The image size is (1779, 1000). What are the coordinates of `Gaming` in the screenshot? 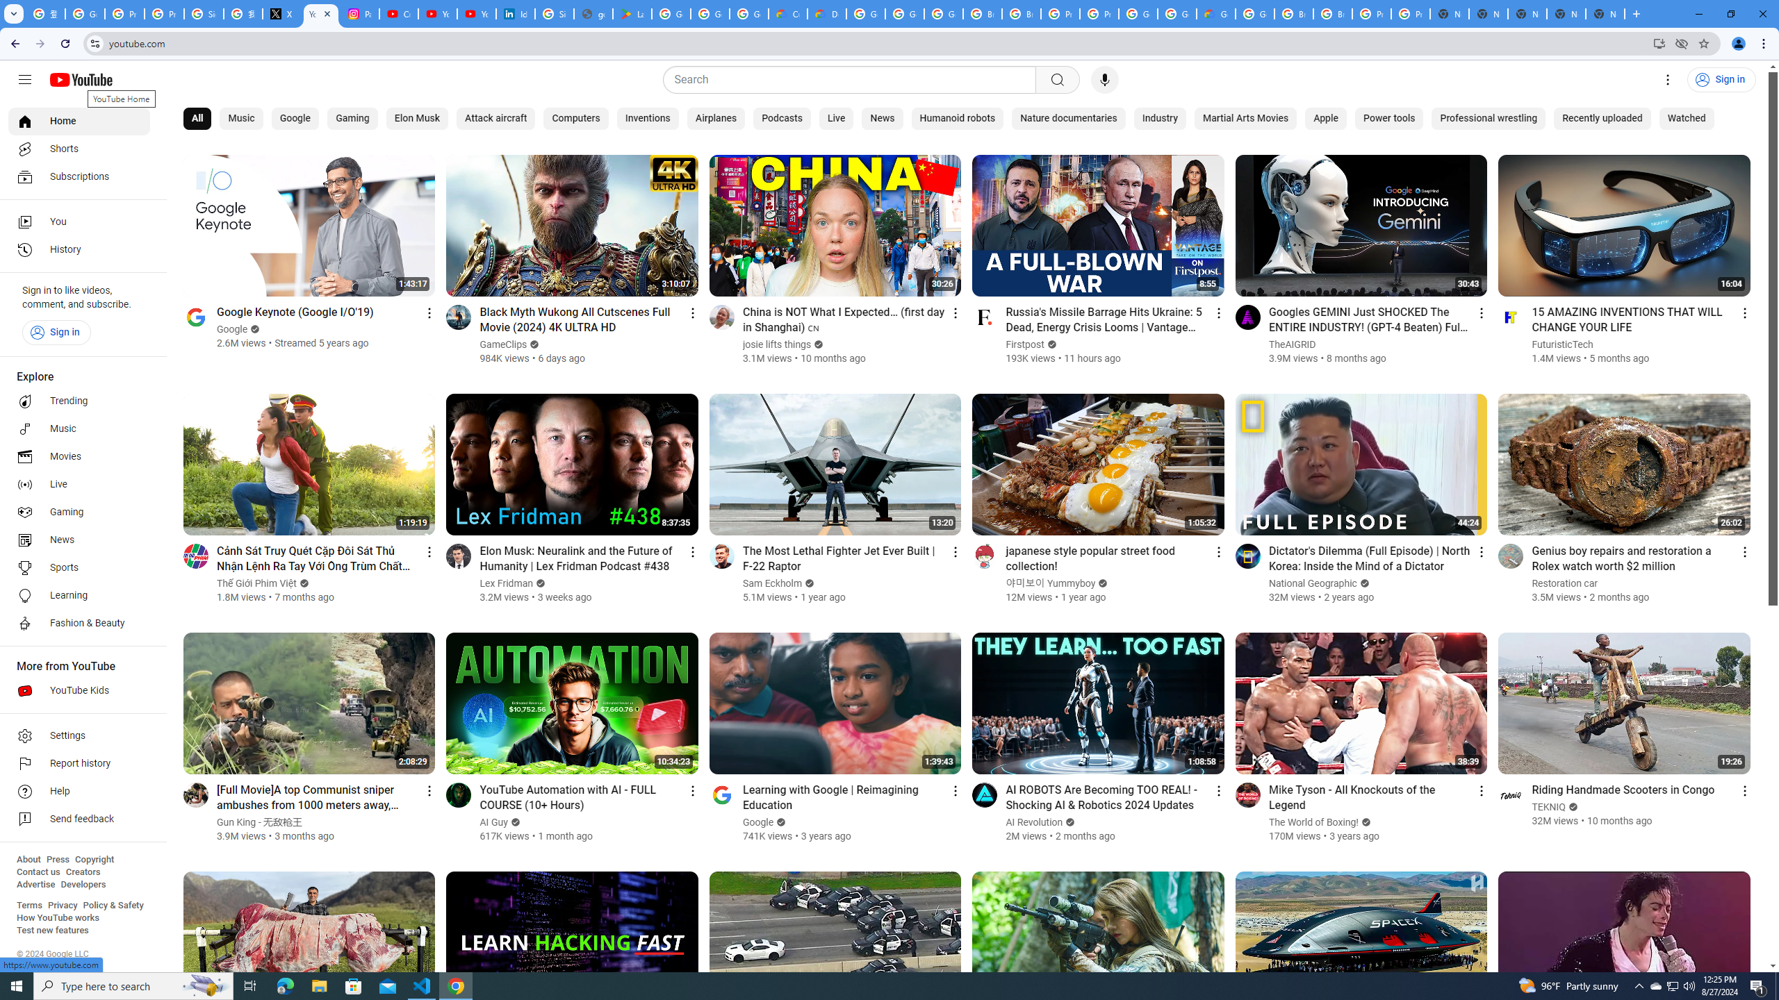 It's located at (352, 119).